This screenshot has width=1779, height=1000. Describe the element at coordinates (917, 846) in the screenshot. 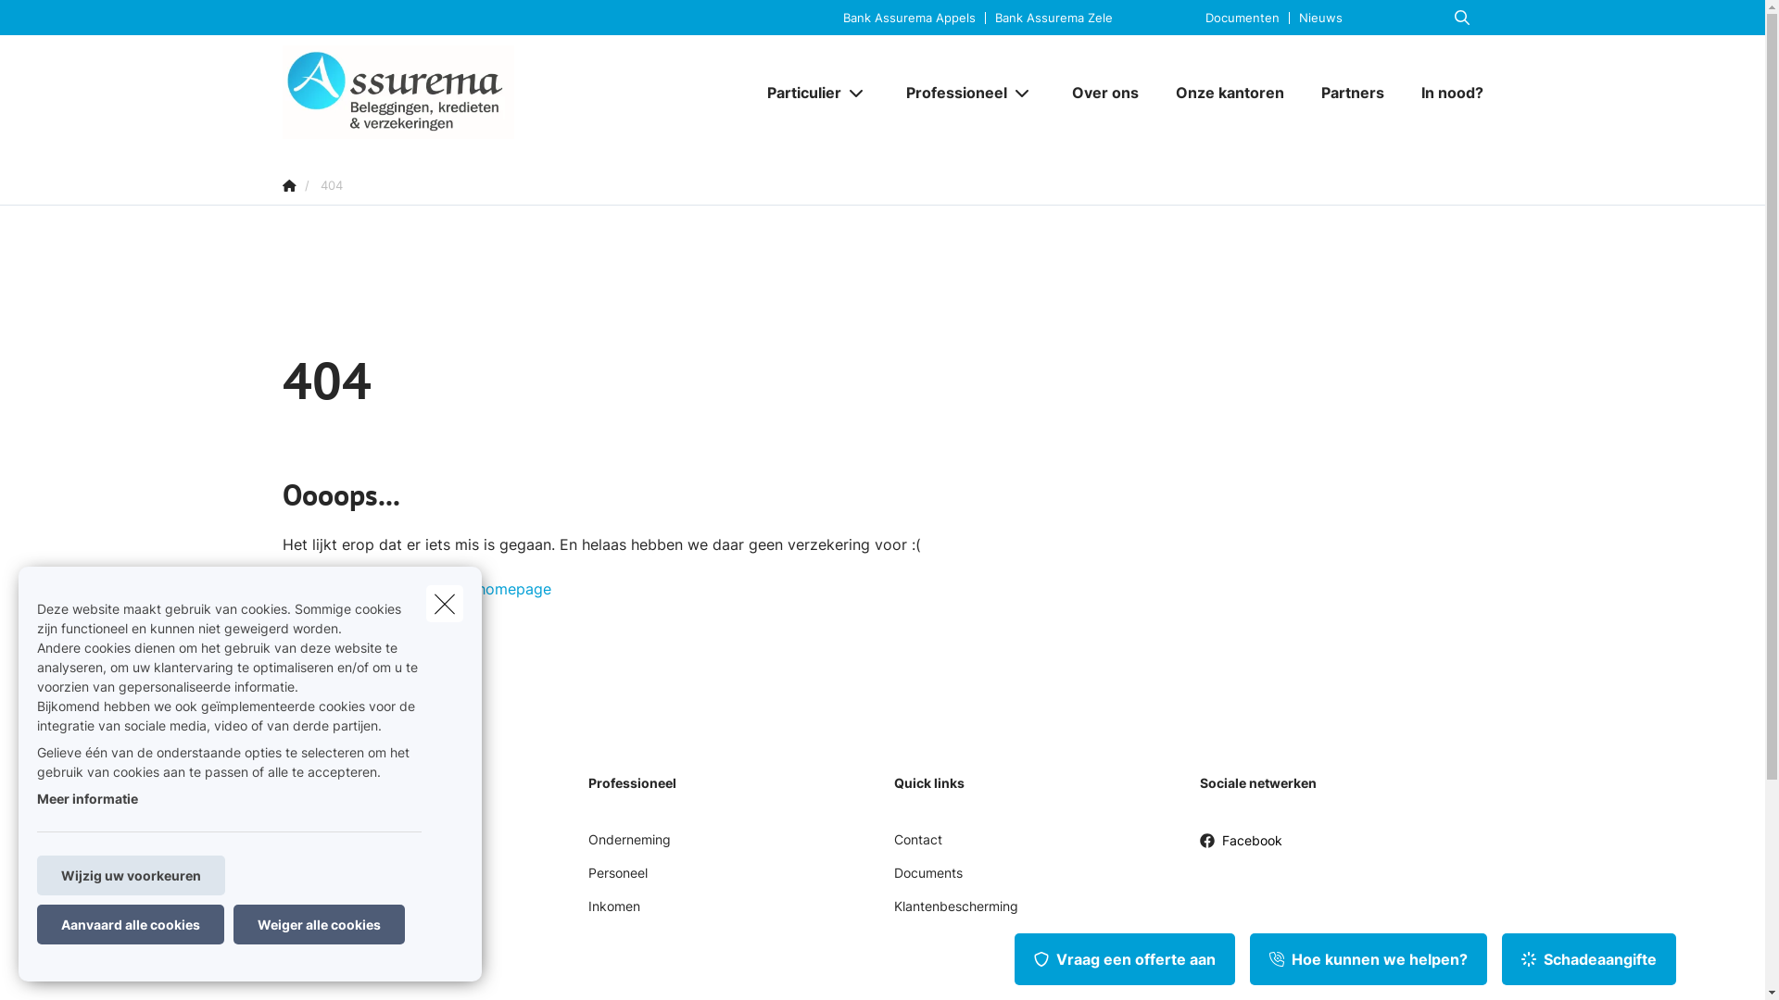

I see `Contact` at that location.